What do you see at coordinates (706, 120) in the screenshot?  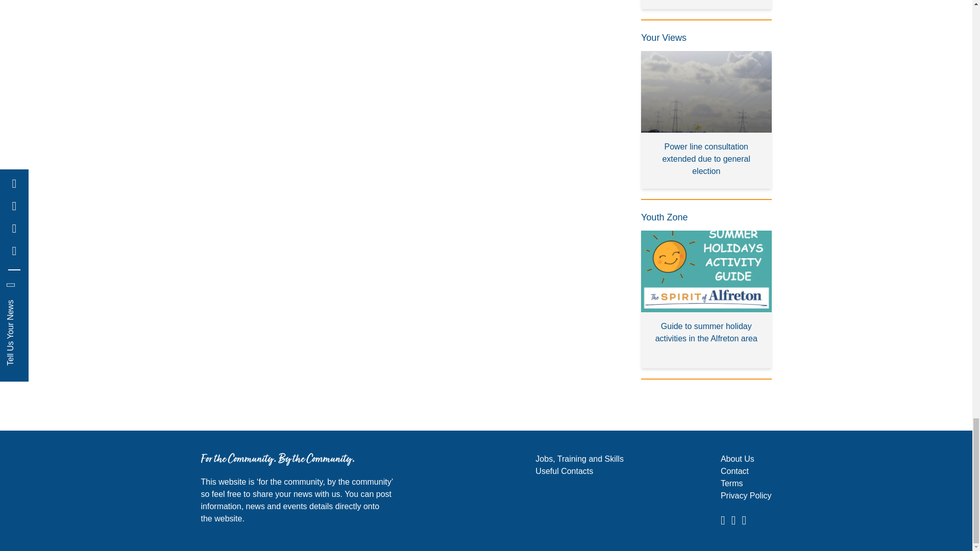 I see `Power line consultation extended due to general election` at bounding box center [706, 120].